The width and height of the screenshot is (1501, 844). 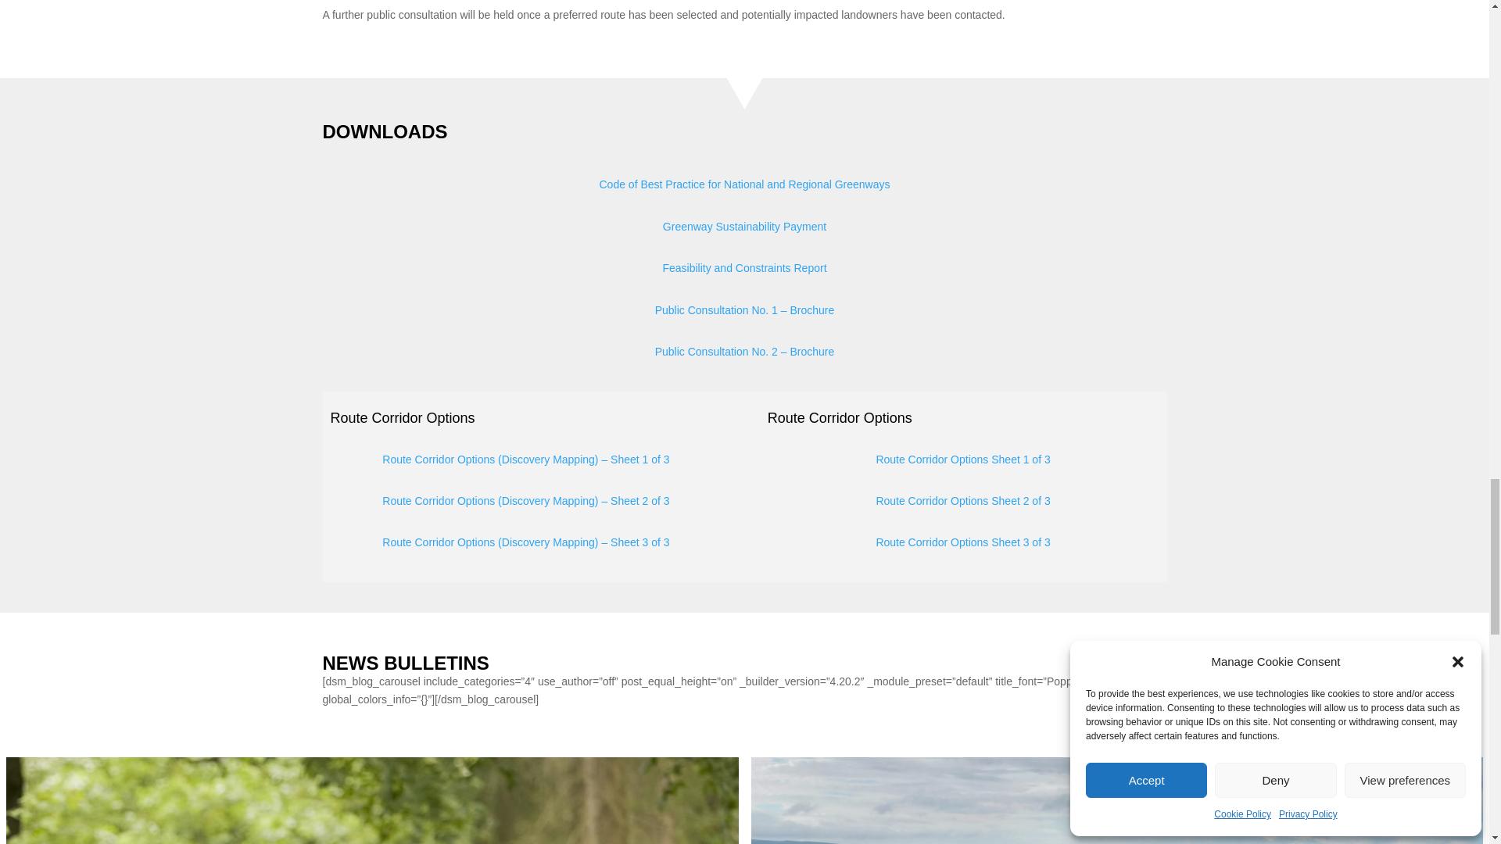 What do you see at coordinates (744, 184) in the screenshot?
I see `Code of Best Practice for National and Regional Greenways` at bounding box center [744, 184].